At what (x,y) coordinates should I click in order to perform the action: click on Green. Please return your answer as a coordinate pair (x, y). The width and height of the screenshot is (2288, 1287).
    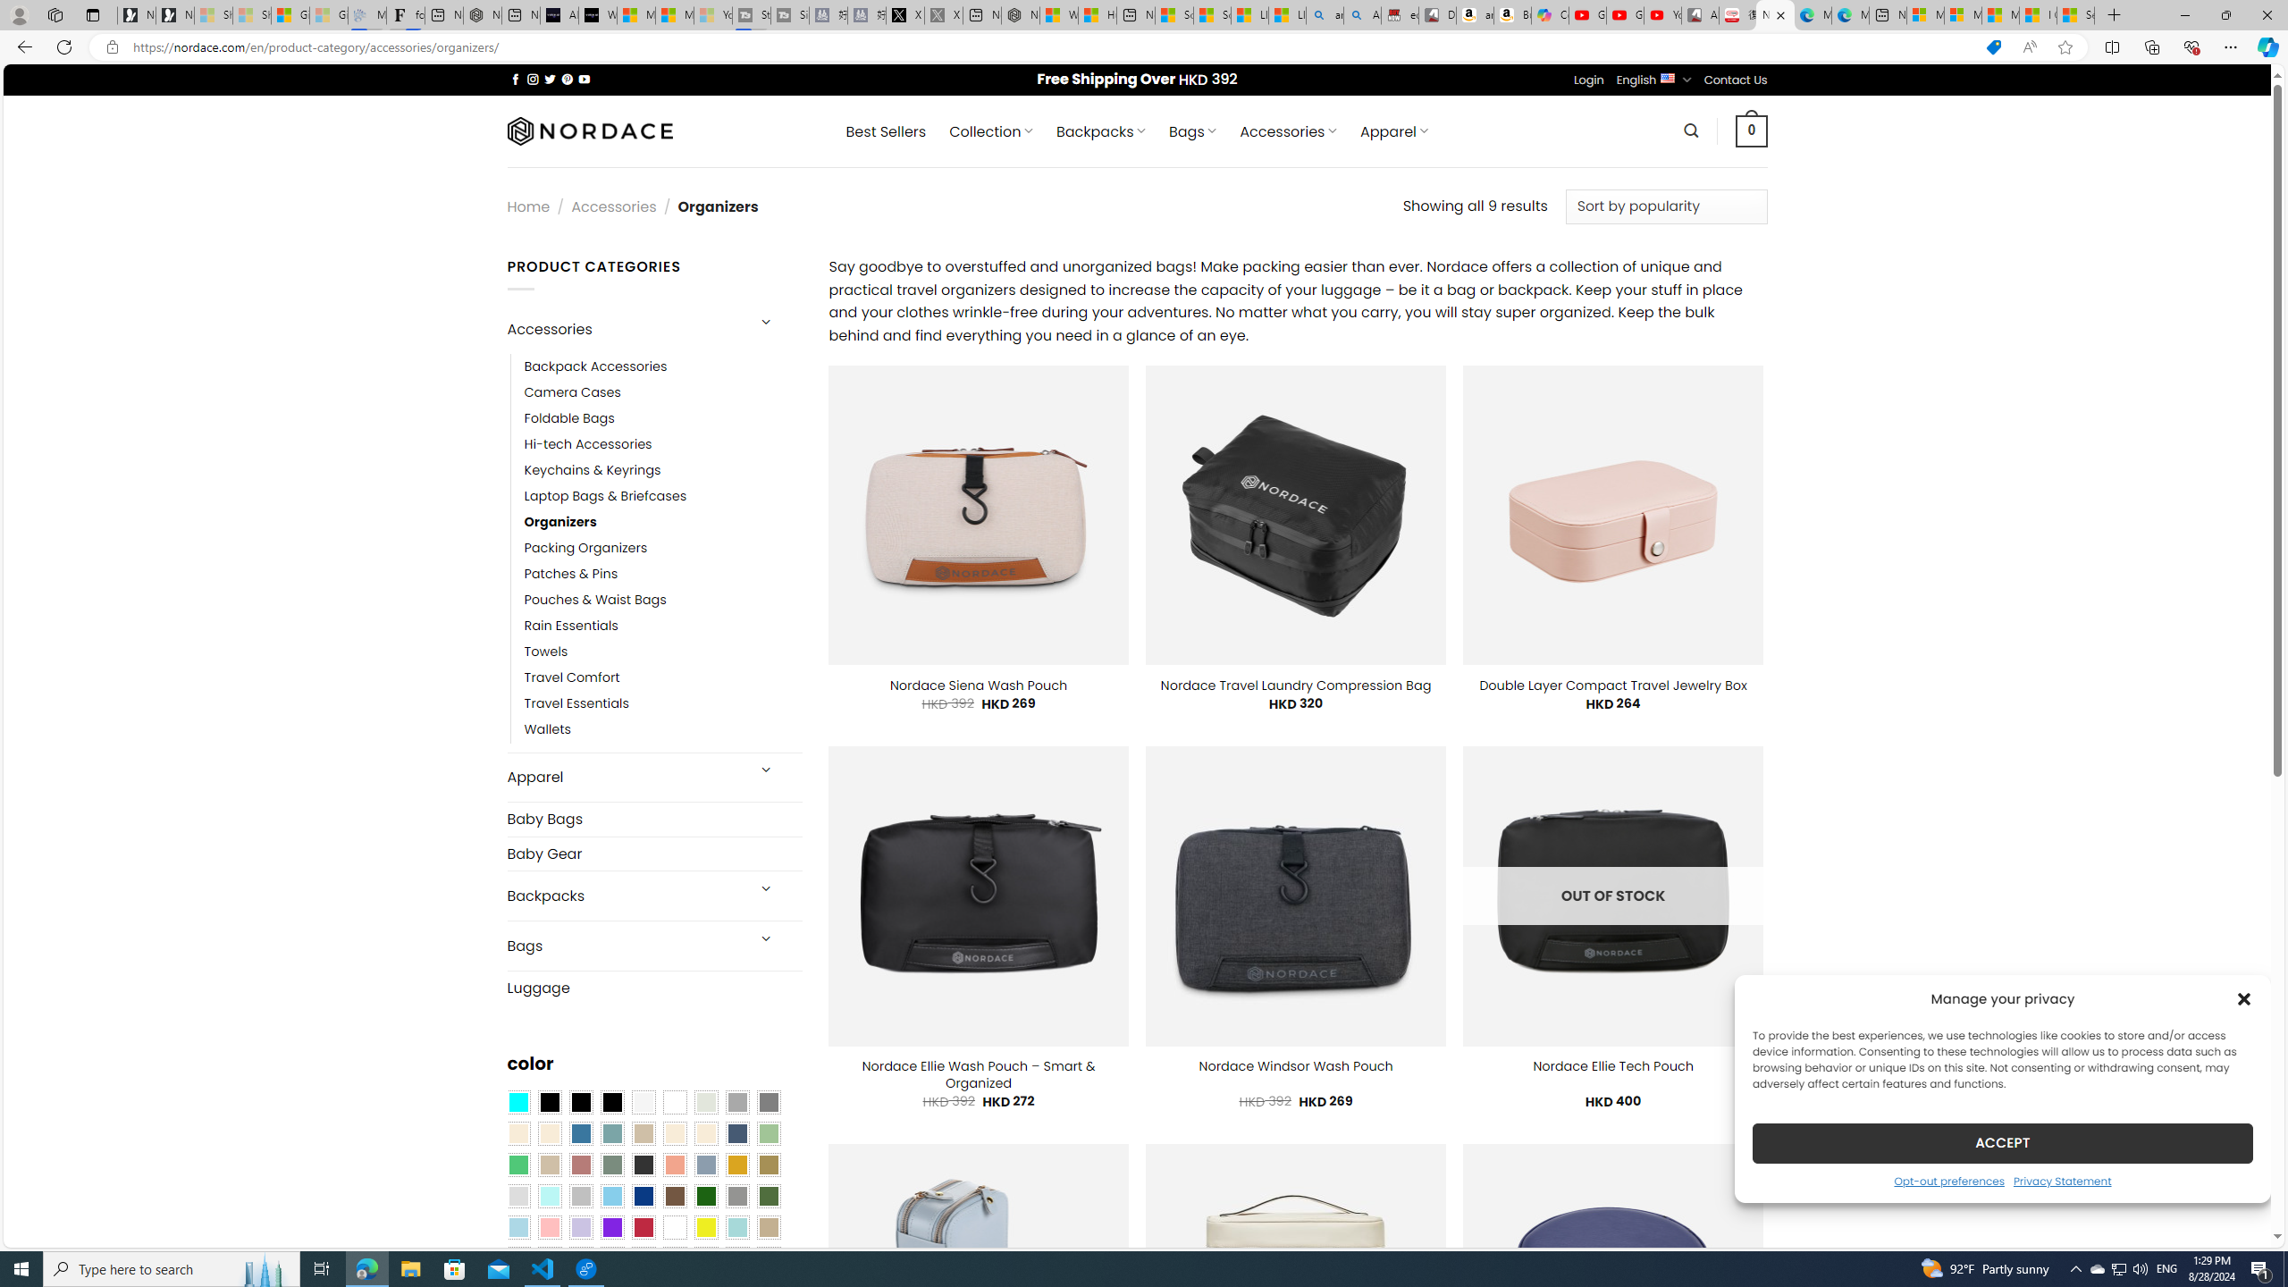
    Looking at the image, I should click on (769, 1197).